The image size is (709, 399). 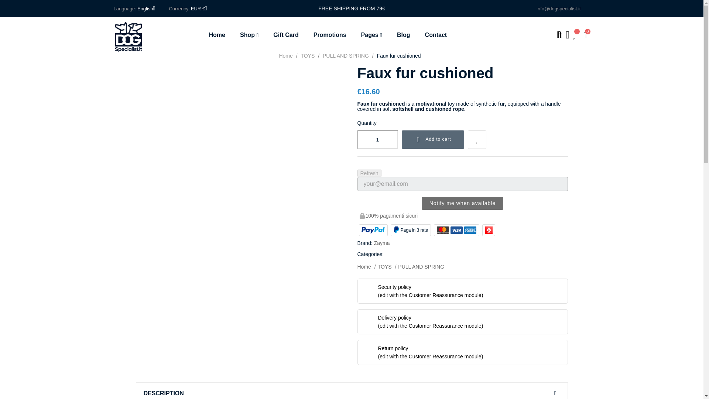 I want to click on Shop, so click(x=249, y=35).